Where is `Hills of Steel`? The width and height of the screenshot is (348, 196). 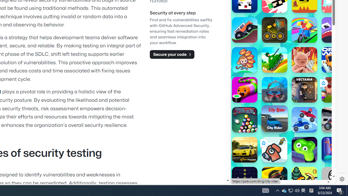
Hills of Steel is located at coordinates (275, 60).